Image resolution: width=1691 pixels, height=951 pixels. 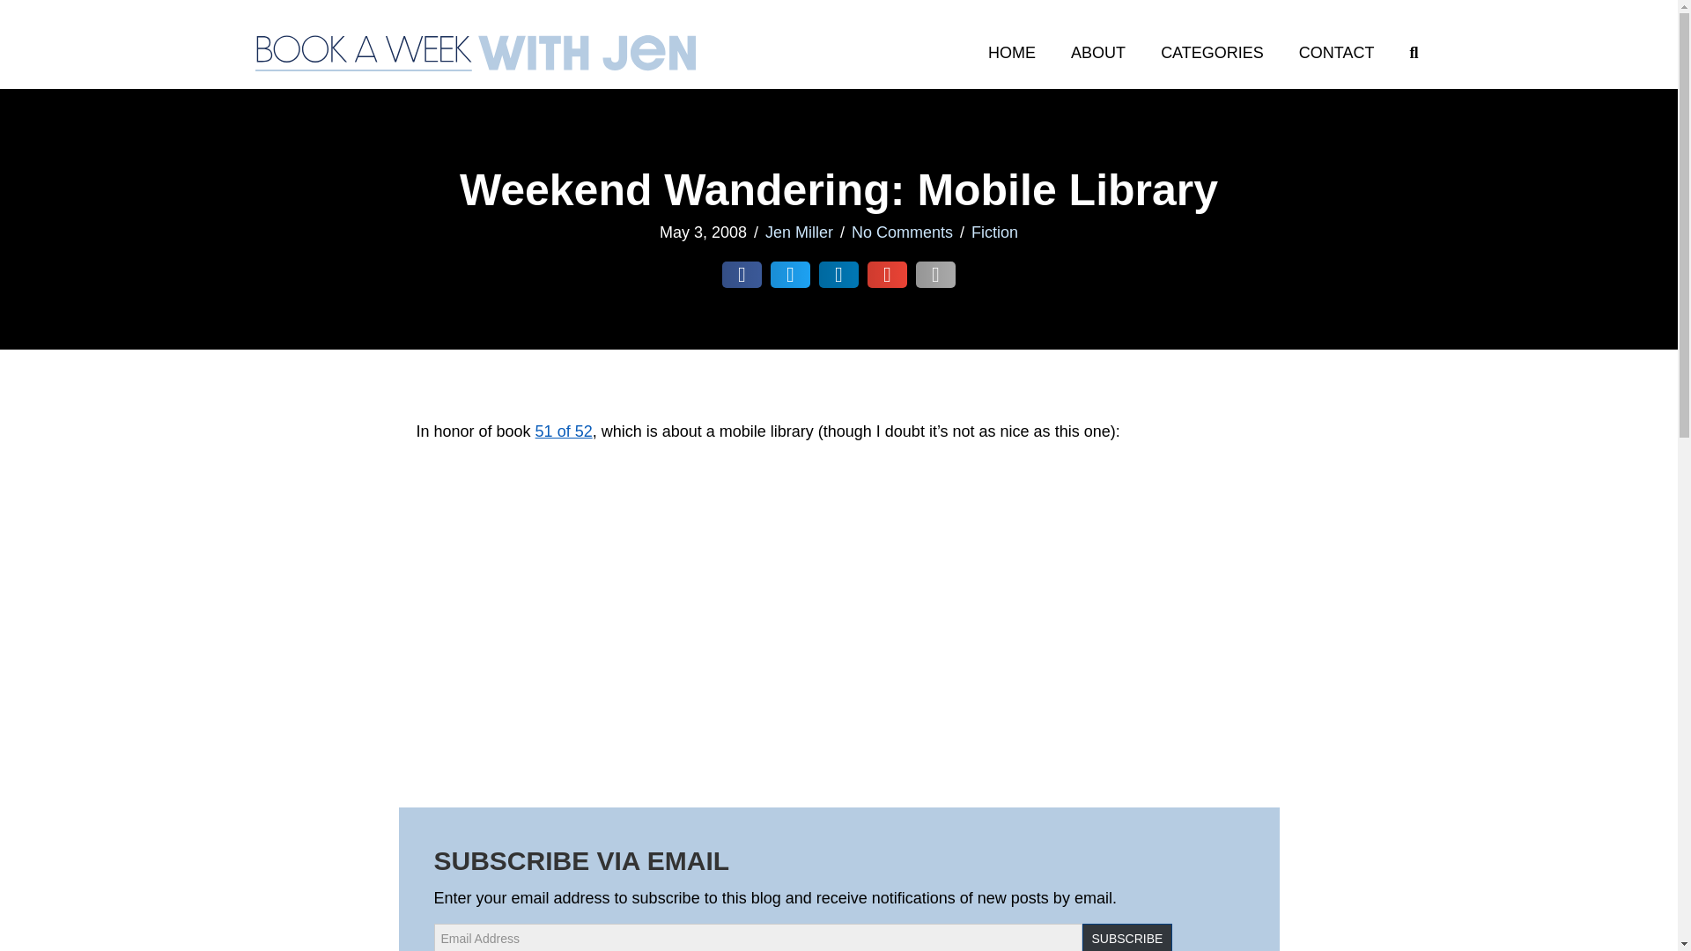 I want to click on 51 of 52, so click(x=564, y=431).